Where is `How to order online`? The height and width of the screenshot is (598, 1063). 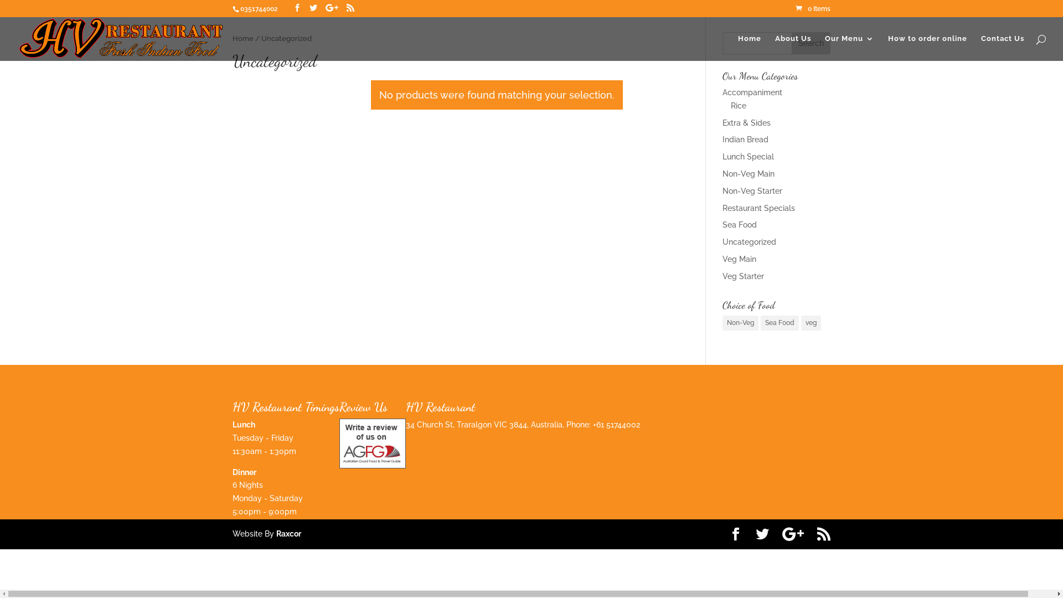
How to order online is located at coordinates (928, 48).